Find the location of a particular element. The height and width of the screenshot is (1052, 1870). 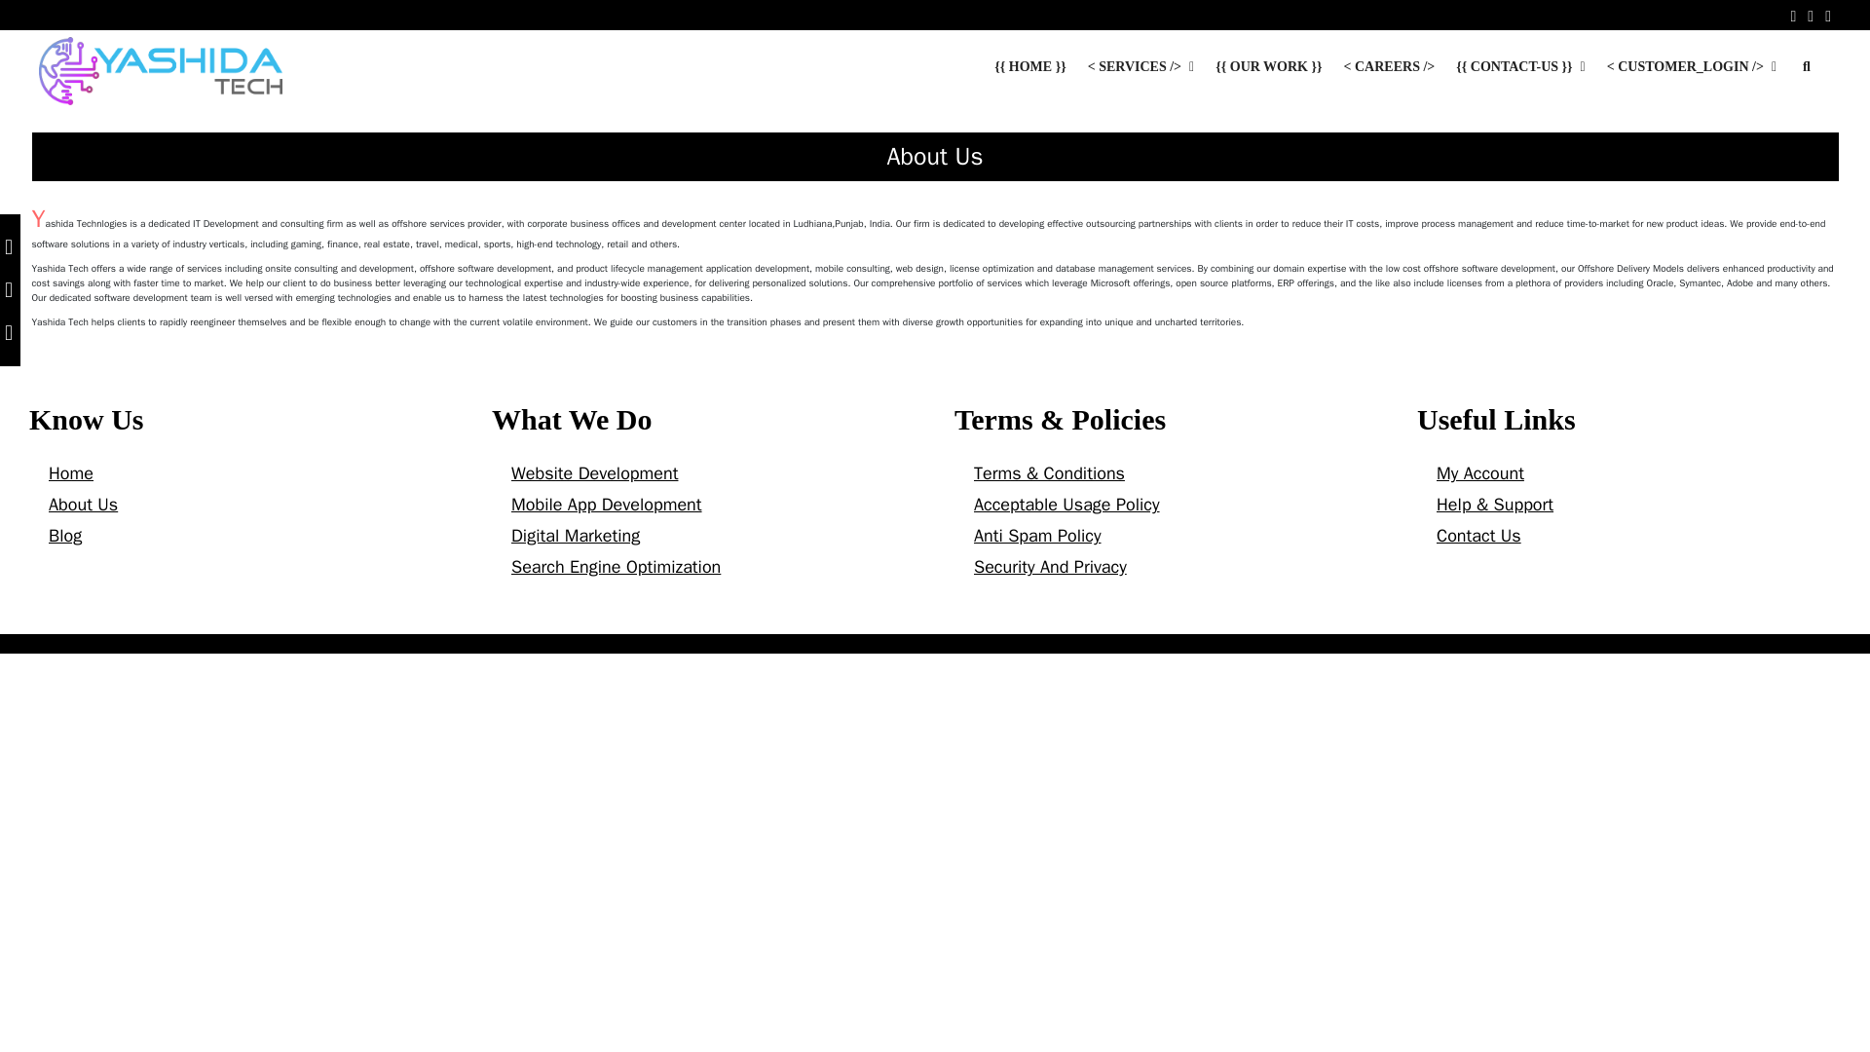

Blog is located at coordinates (64, 535).